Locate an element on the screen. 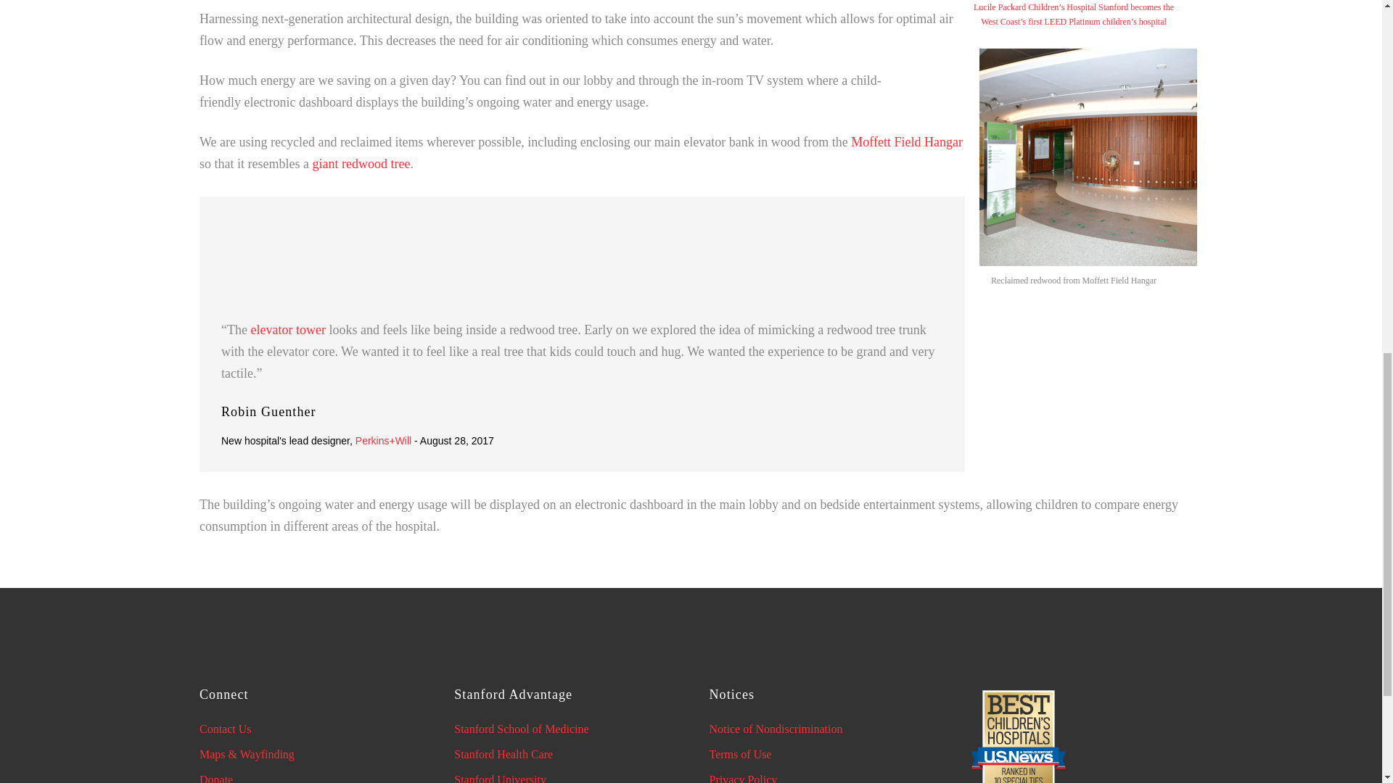 Image resolution: width=1393 pixels, height=783 pixels. giant redwood tree is located at coordinates (361, 164).